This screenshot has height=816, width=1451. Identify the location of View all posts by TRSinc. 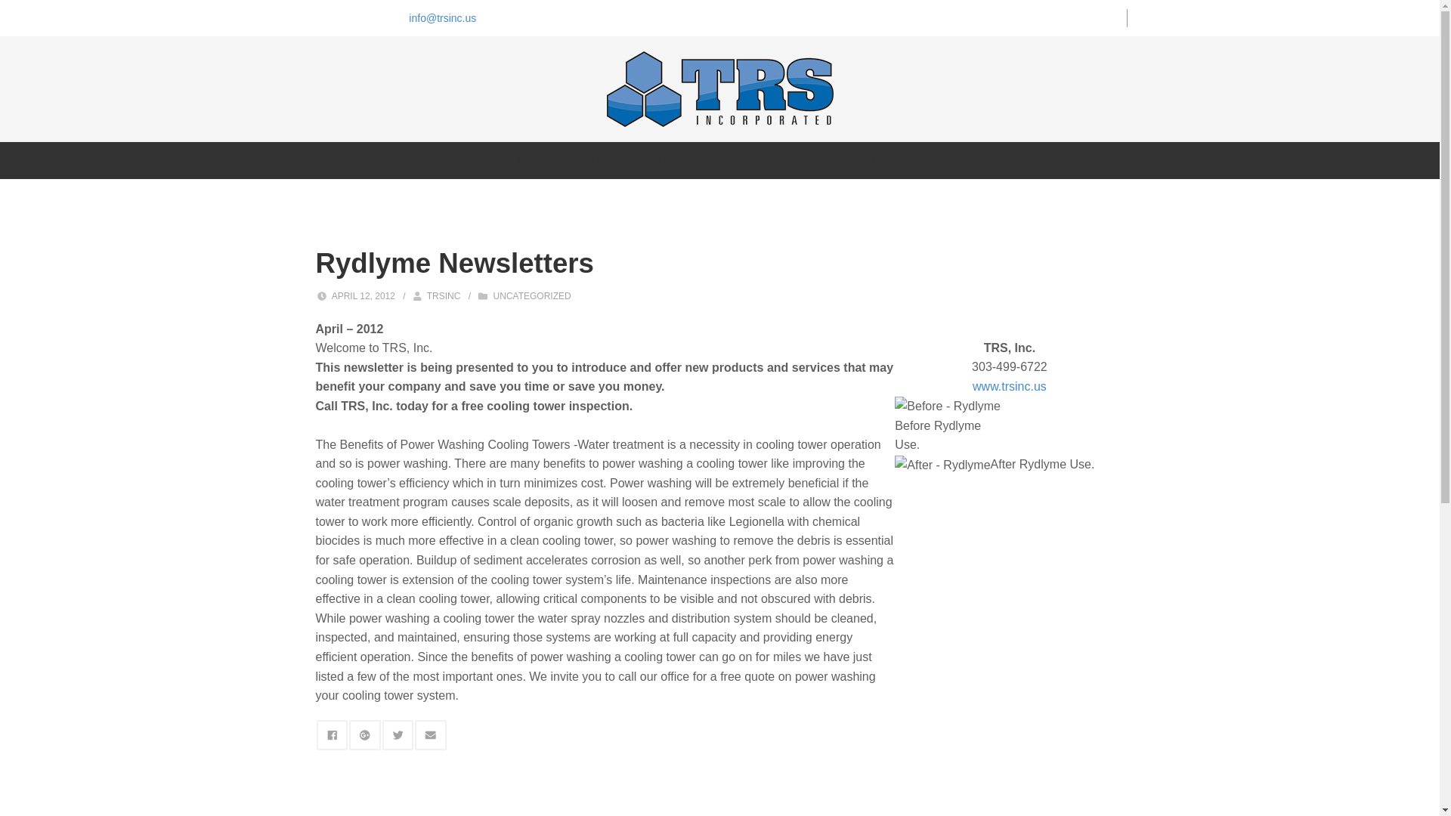
(444, 295).